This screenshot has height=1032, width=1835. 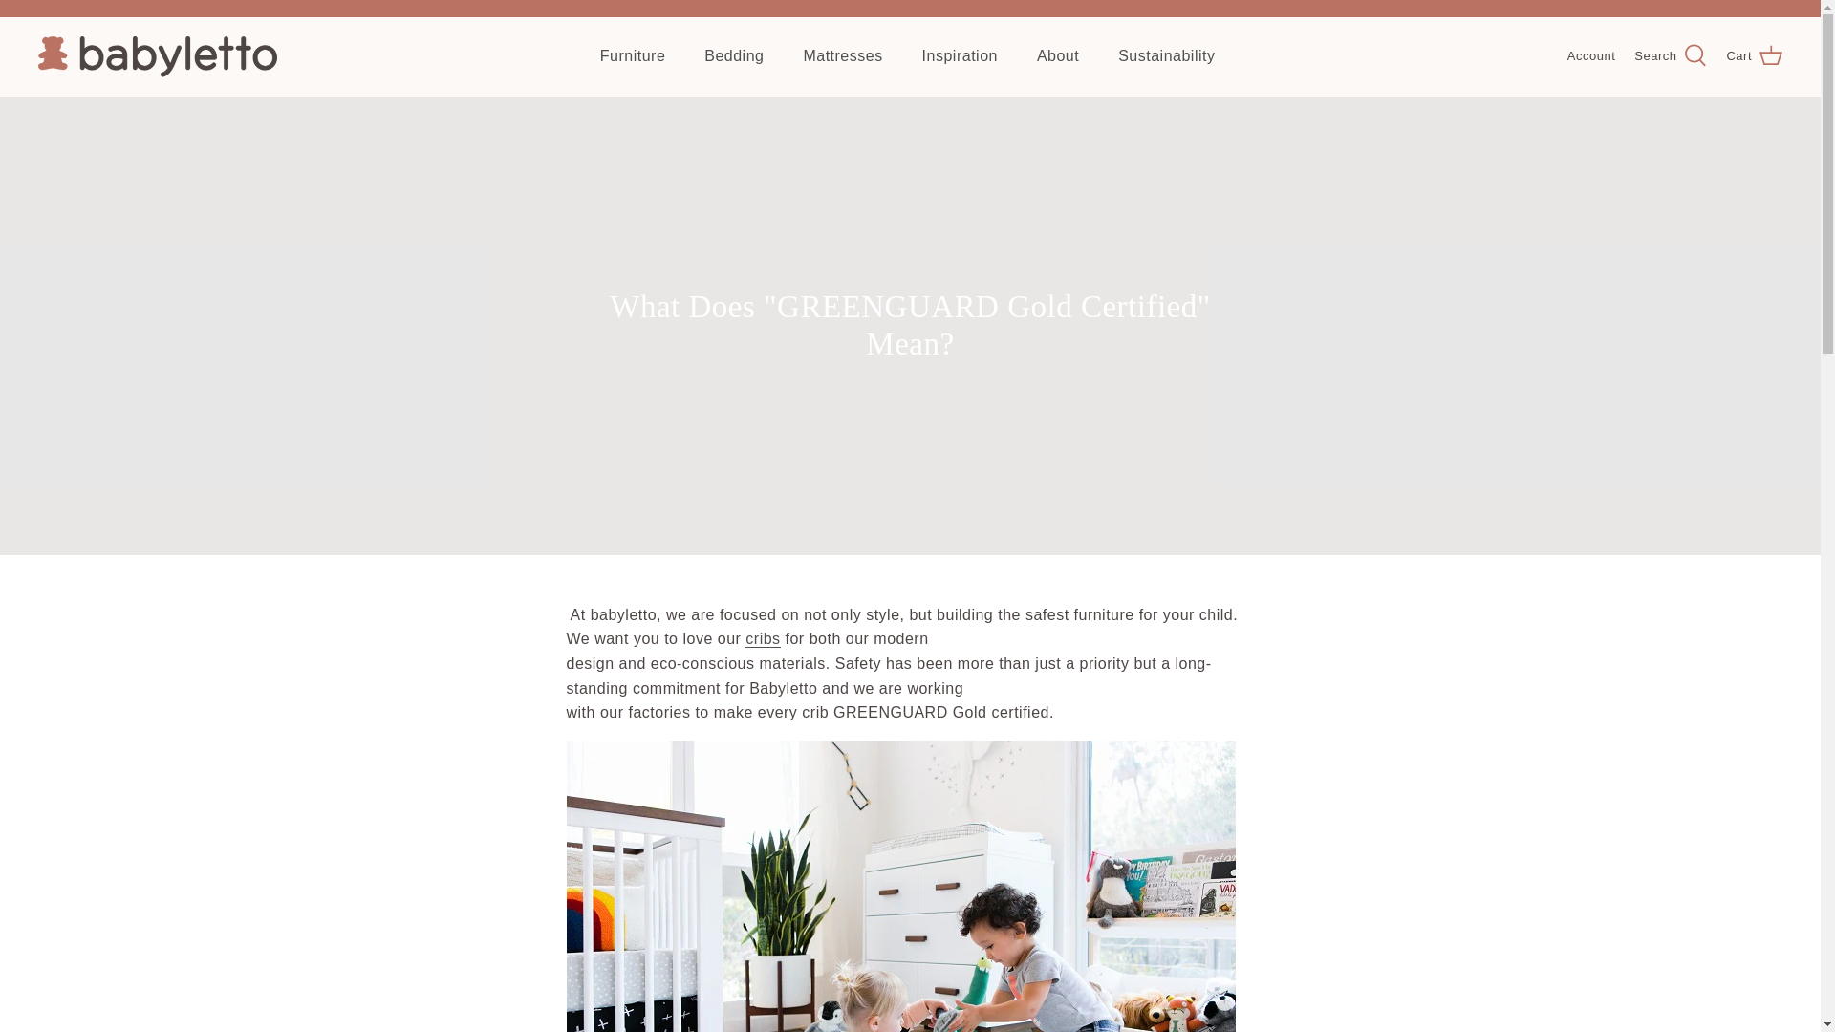 I want to click on Sustainability, so click(x=1166, y=55).